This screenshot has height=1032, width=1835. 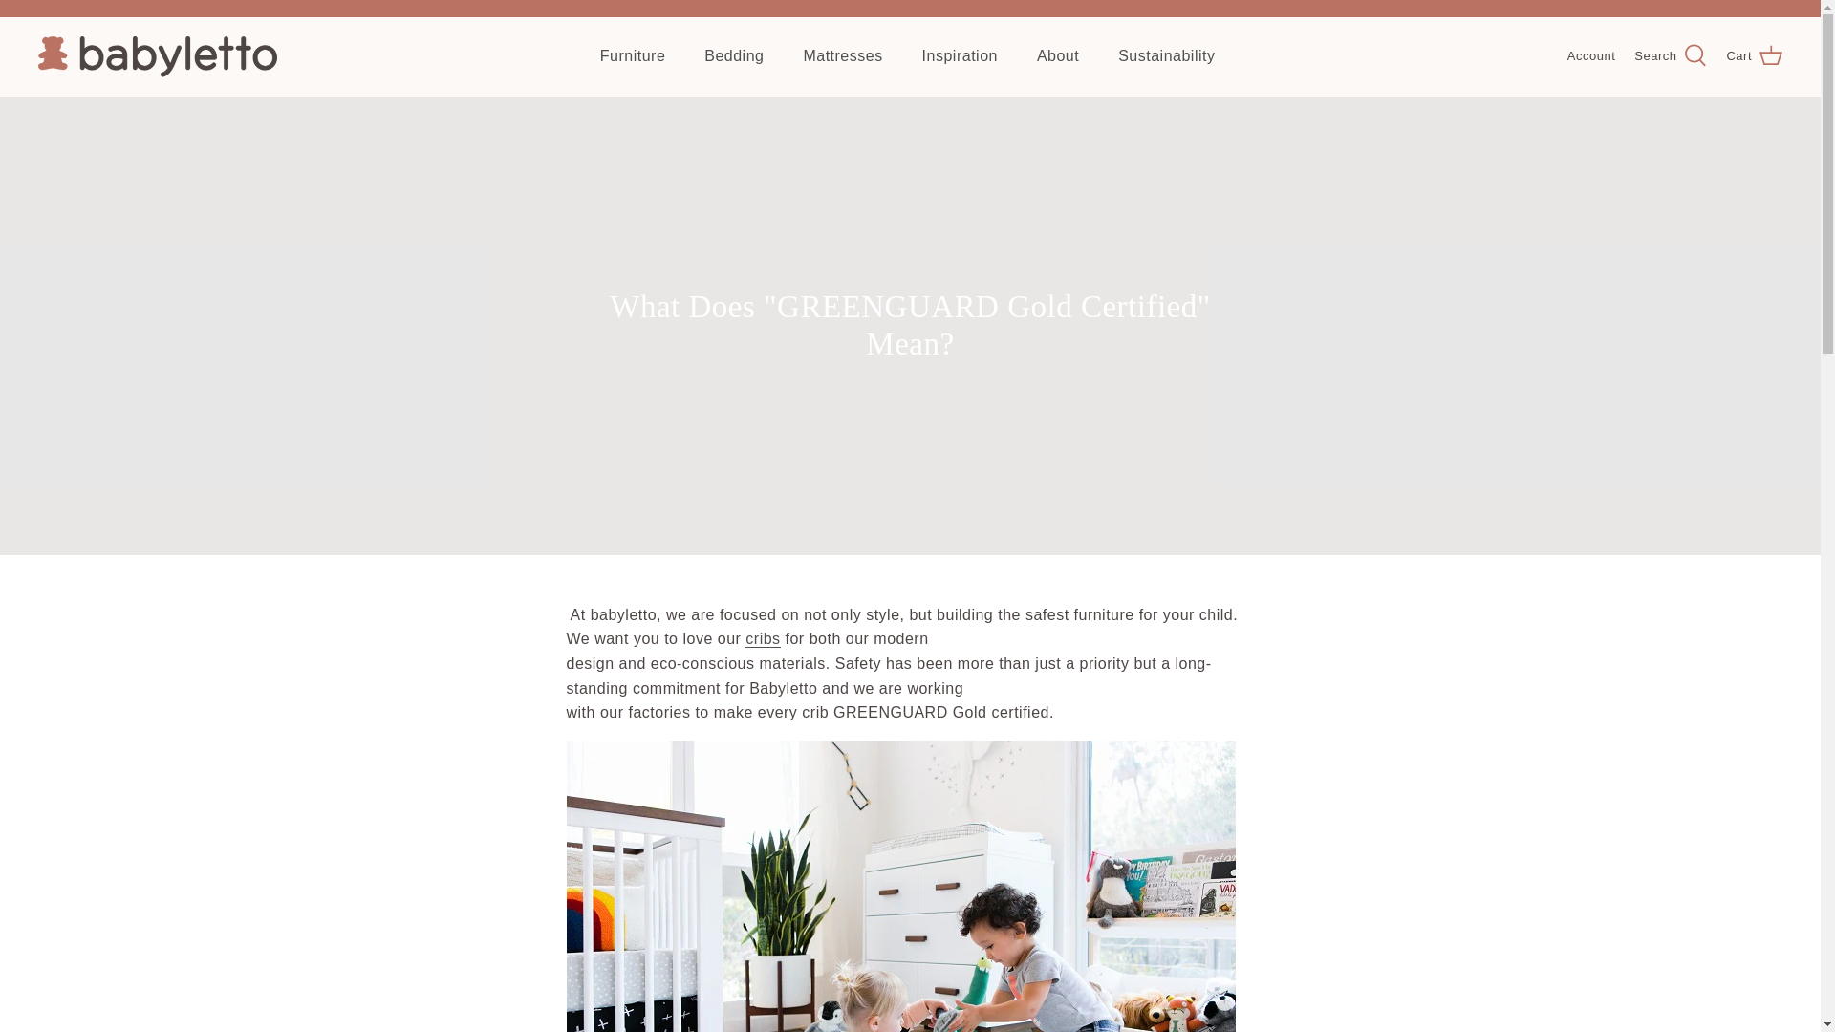 I want to click on Sustainability, so click(x=1166, y=55).